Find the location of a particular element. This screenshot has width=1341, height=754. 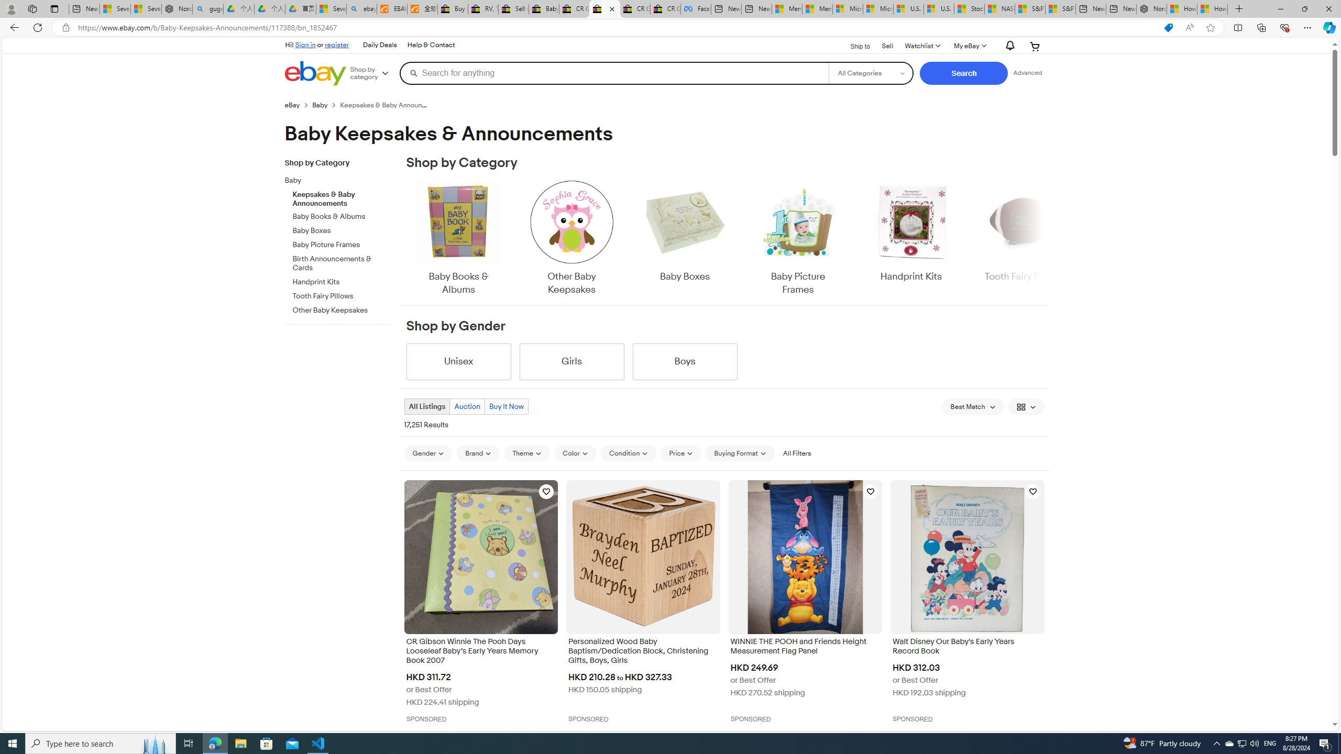

Sell worldwide with eBay is located at coordinates (513, 9).